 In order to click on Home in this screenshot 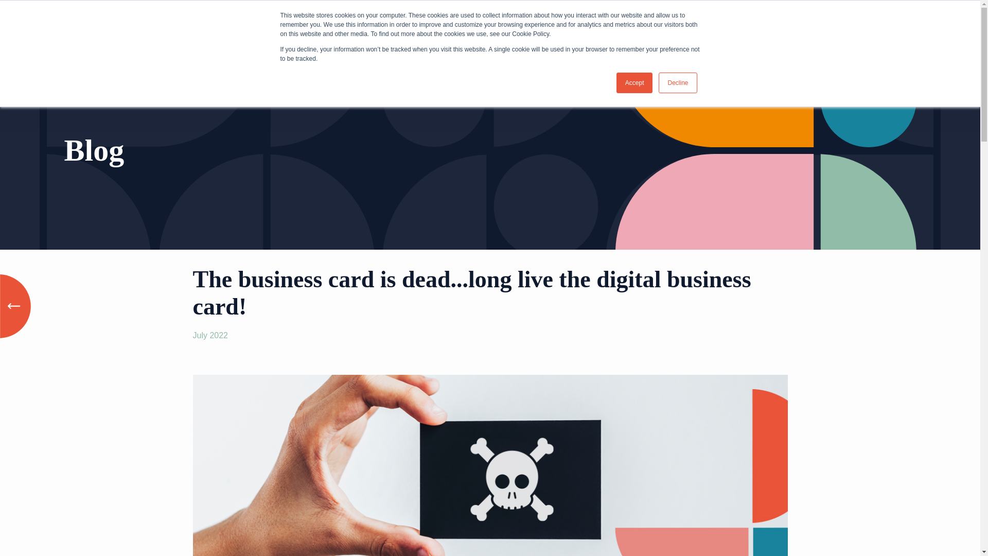, I will do `click(116, 25)`.